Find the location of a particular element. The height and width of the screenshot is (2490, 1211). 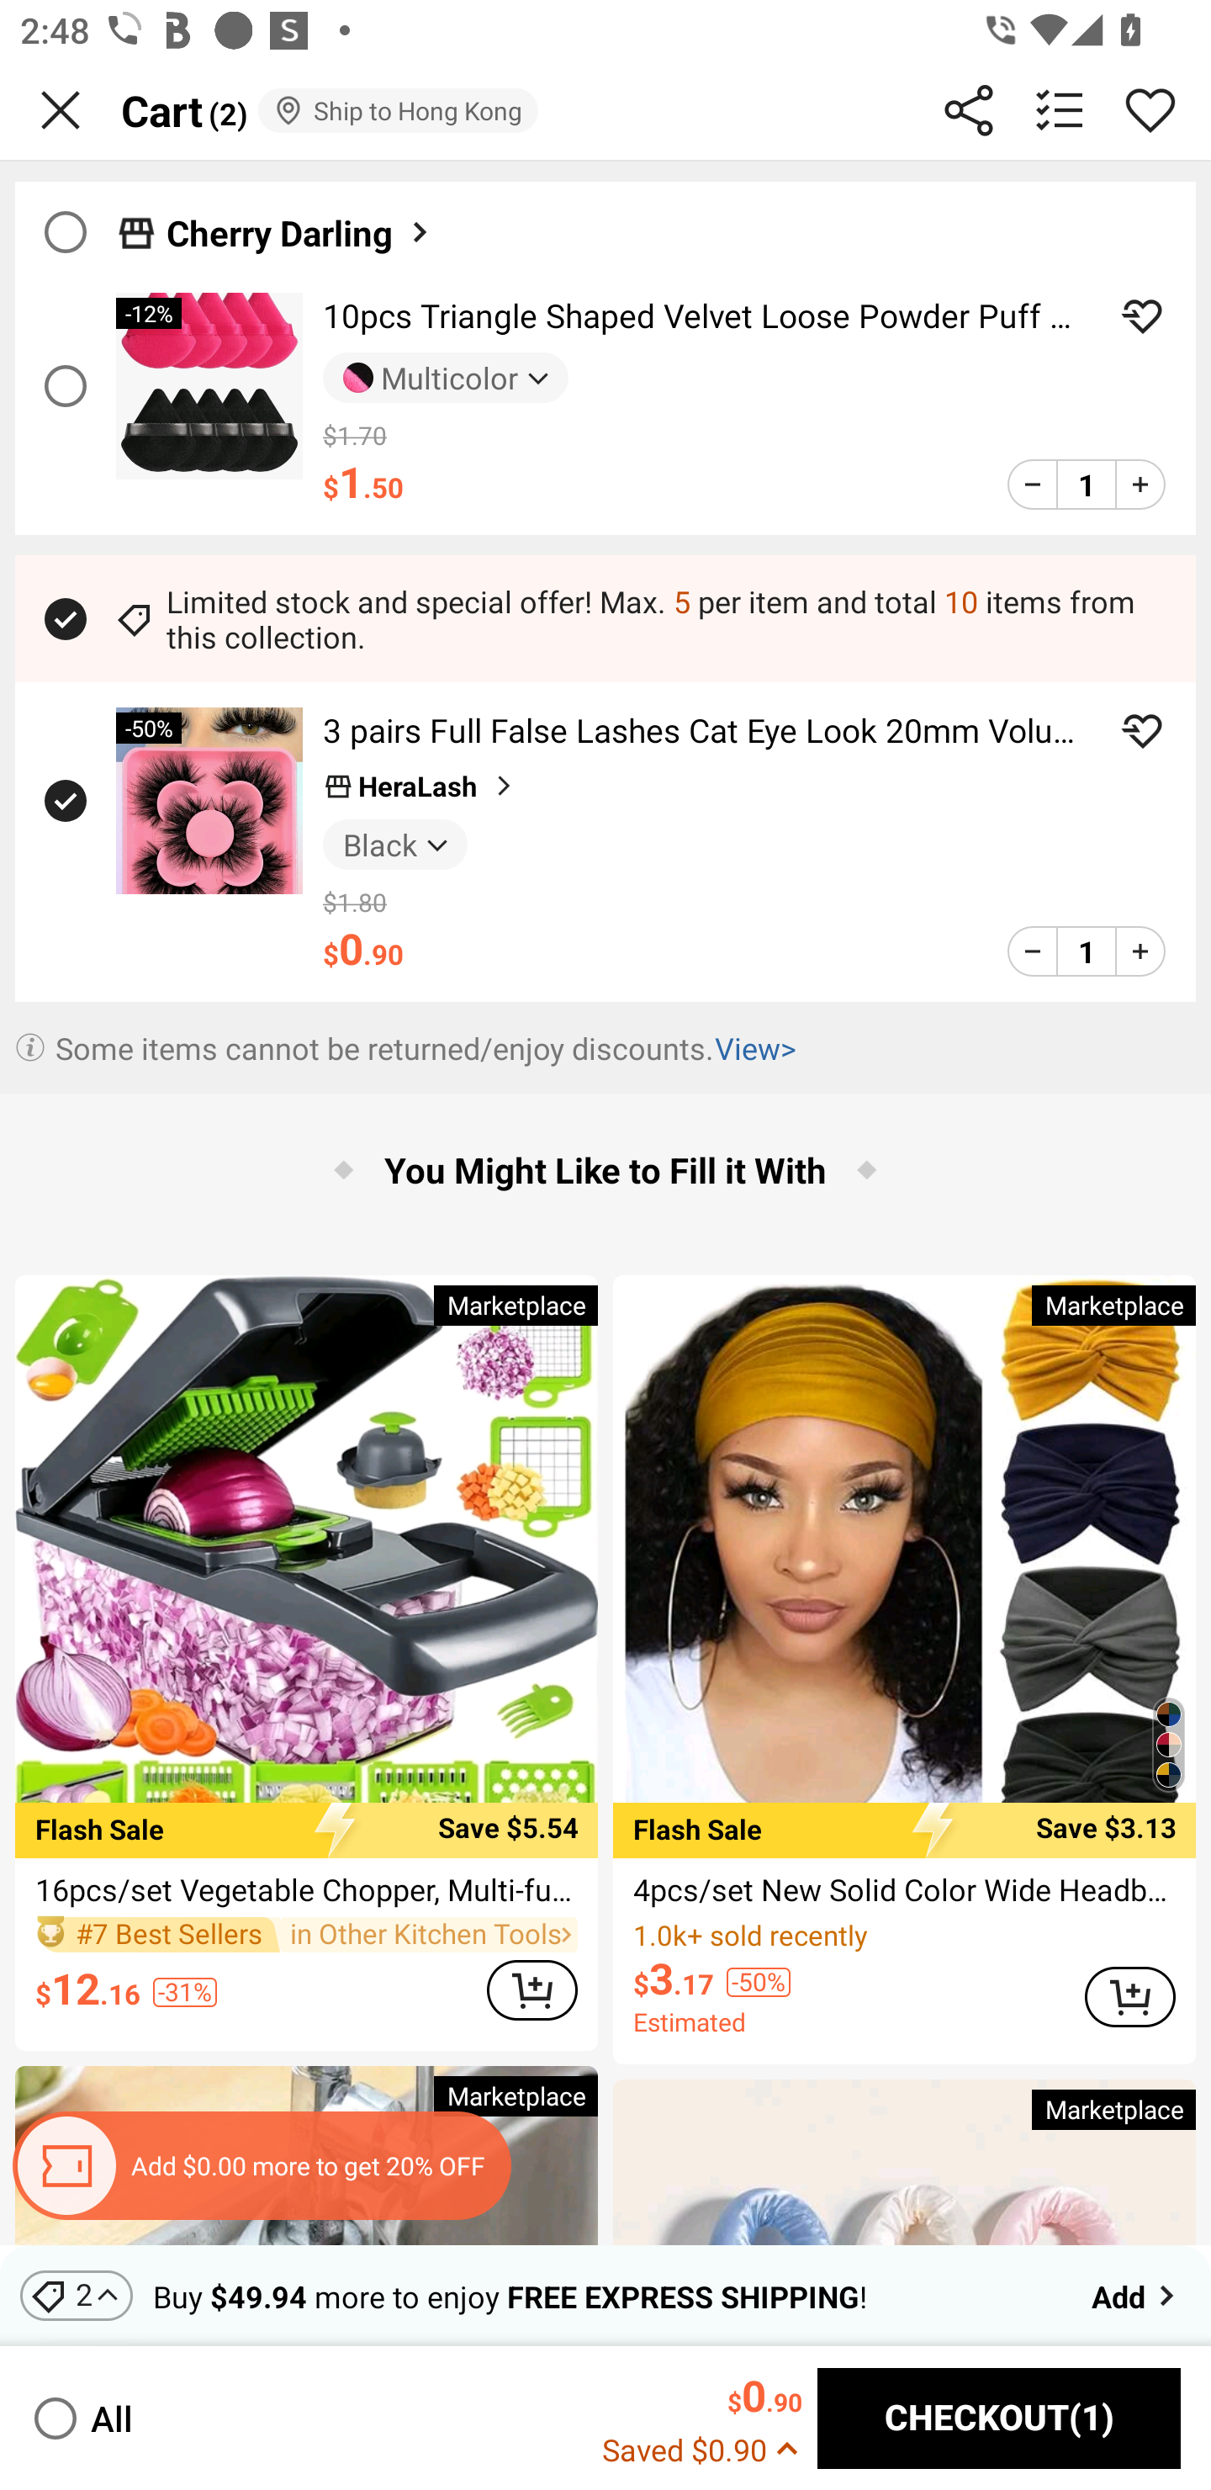

Cherry Darling is located at coordinates (299, 232).